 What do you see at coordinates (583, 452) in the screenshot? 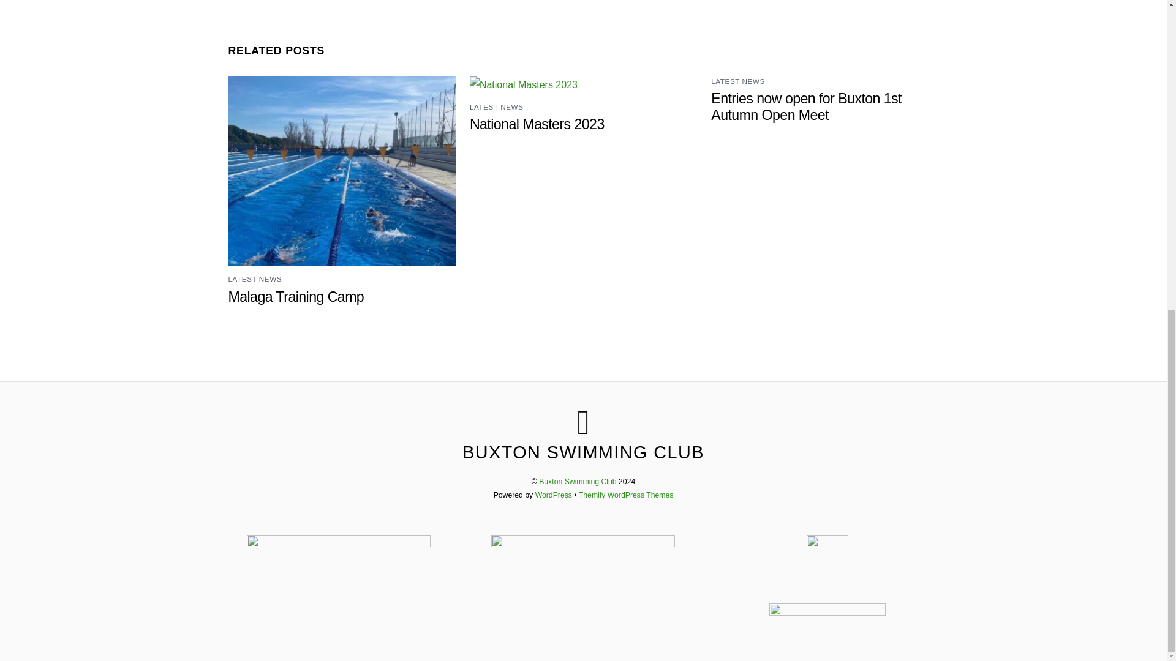
I see `Buxton Swimming Club` at bounding box center [583, 452].